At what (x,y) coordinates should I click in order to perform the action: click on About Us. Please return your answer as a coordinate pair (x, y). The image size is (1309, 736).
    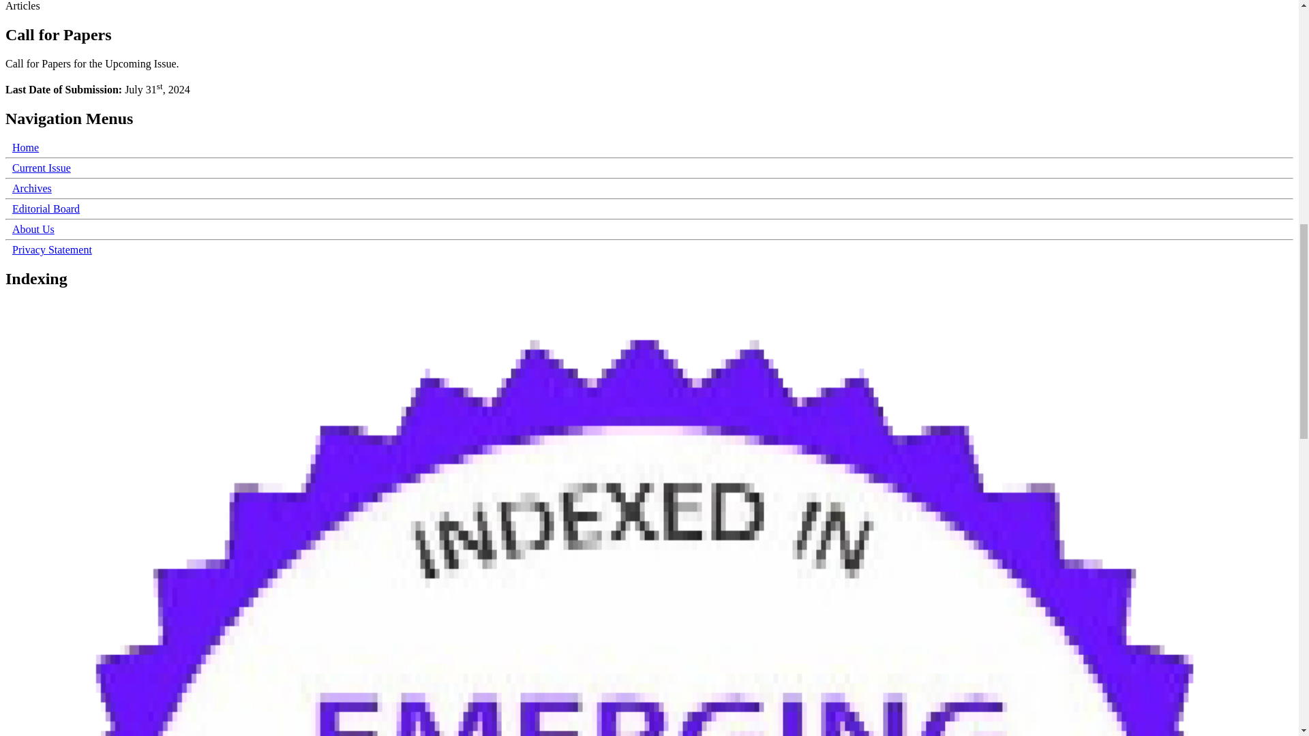
    Looking at the image, I should click on (33, 229).